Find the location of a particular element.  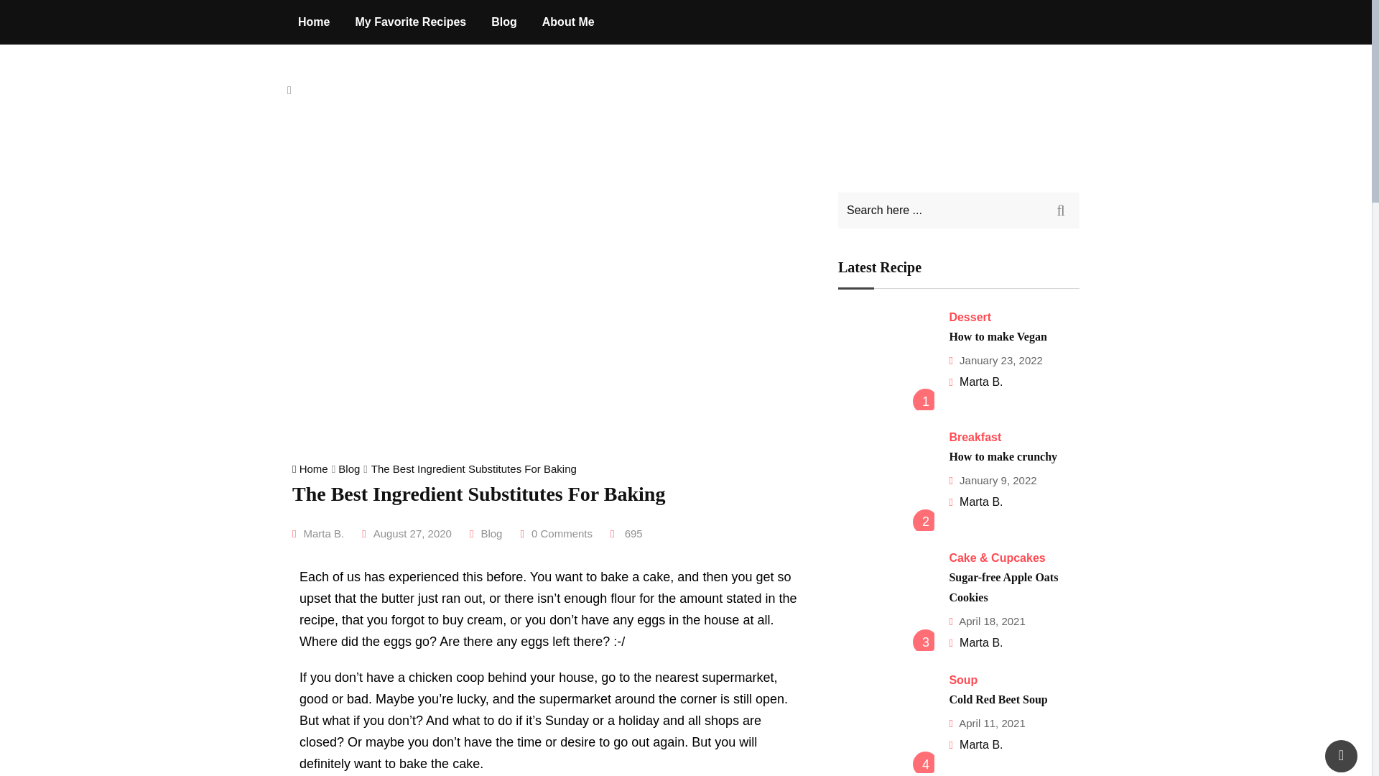

Posts by Marta B. is located at coordinates (981, 642).